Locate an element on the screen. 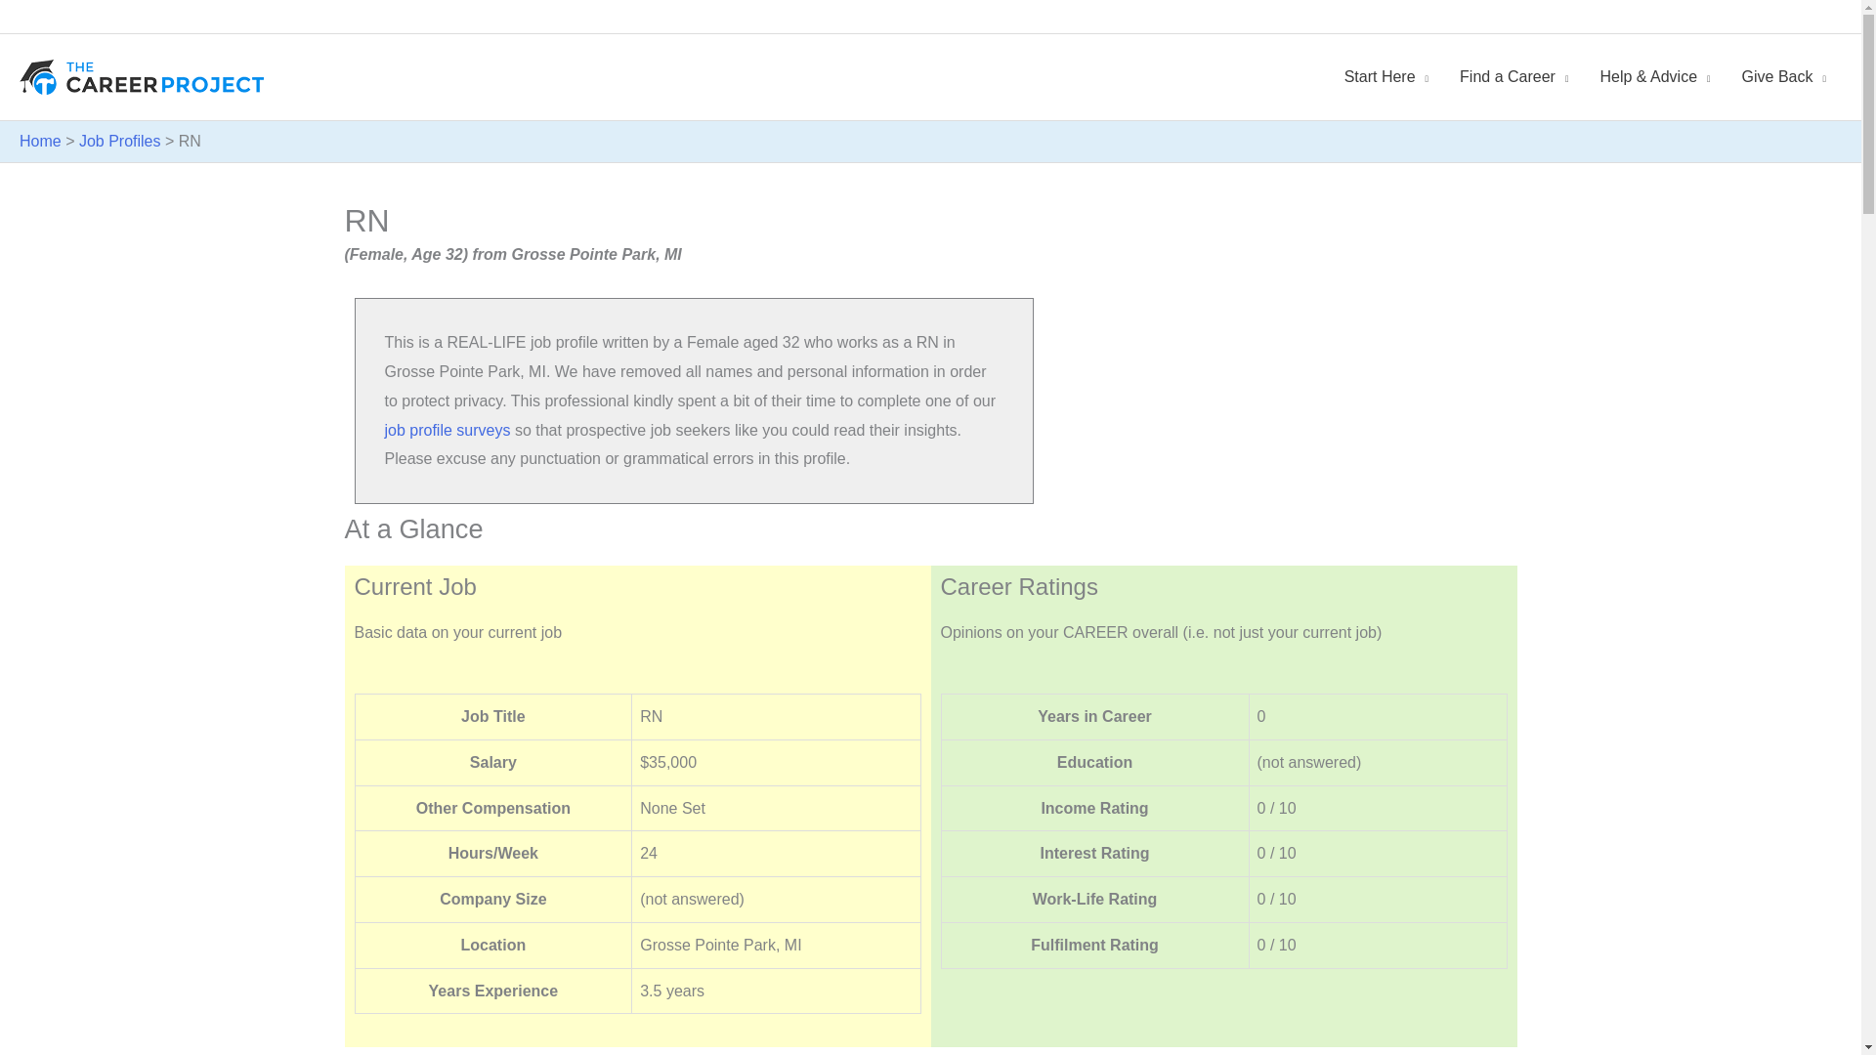 Image resolution: width=1876 pixels, height=1055 pixels. Go to The Career Project. is located at coordinates (40, 141).